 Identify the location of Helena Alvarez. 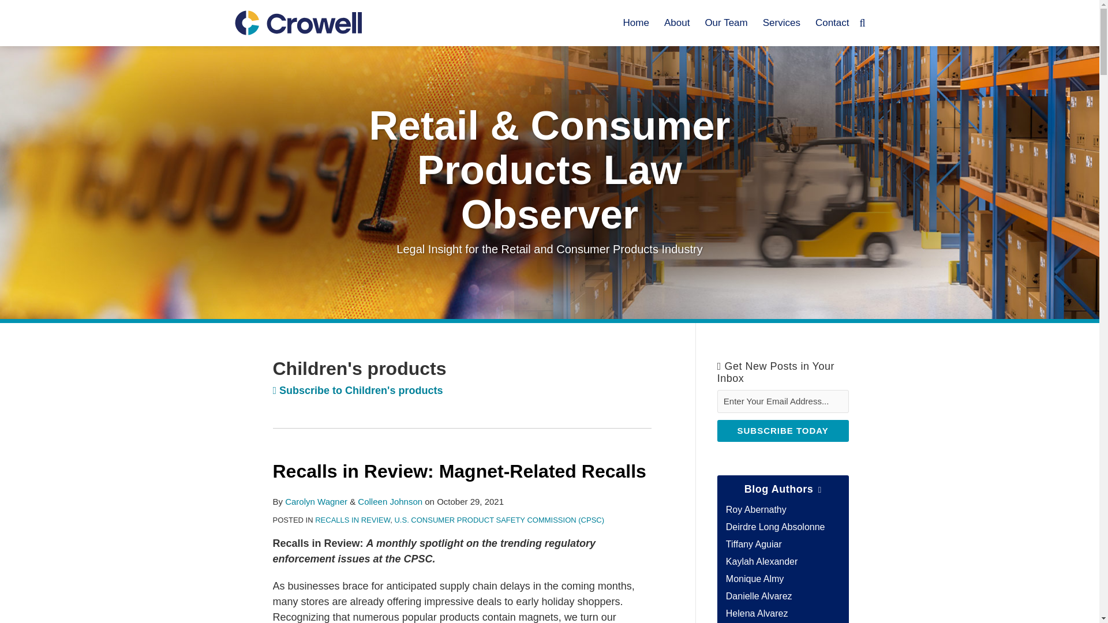
(757, 614).